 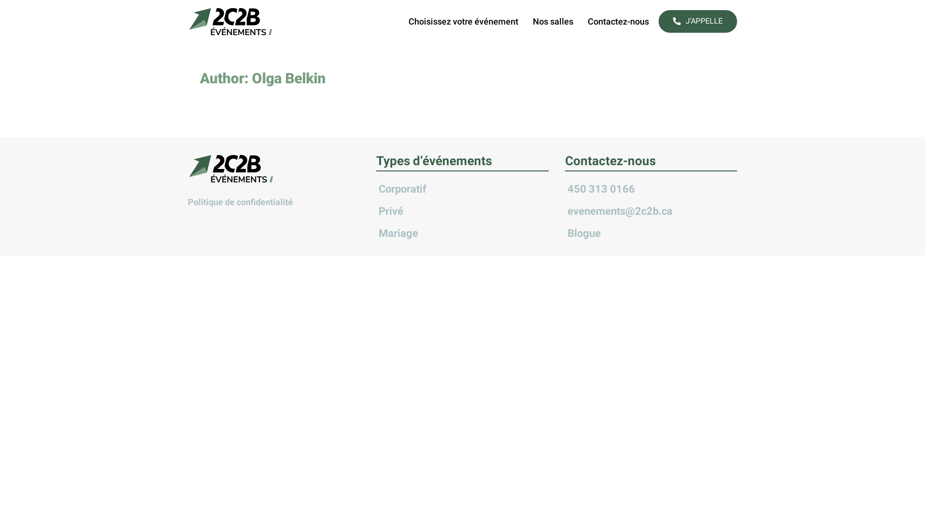 What do you see at coordinates (651, 189) in the screenshot?
I see `450 313 0166` at bounding box center [651, 189].